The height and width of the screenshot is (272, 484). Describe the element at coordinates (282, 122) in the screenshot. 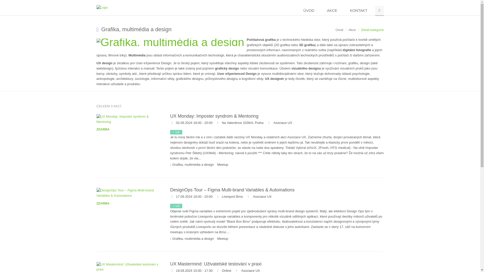

I see `Asociace UX` at that location.